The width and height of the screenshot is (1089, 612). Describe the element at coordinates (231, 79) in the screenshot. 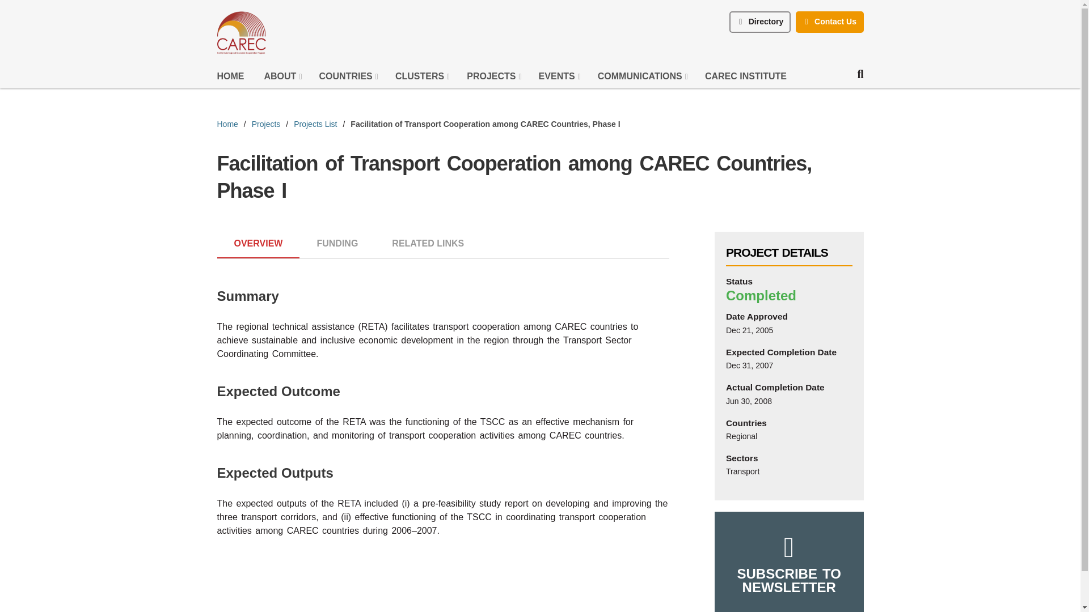

I see `HOME` at that location.